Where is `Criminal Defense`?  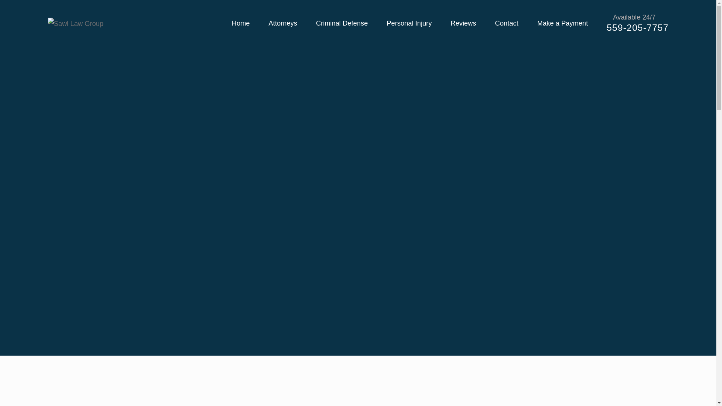
Criminal Defense is located at coordinates (341, 23).